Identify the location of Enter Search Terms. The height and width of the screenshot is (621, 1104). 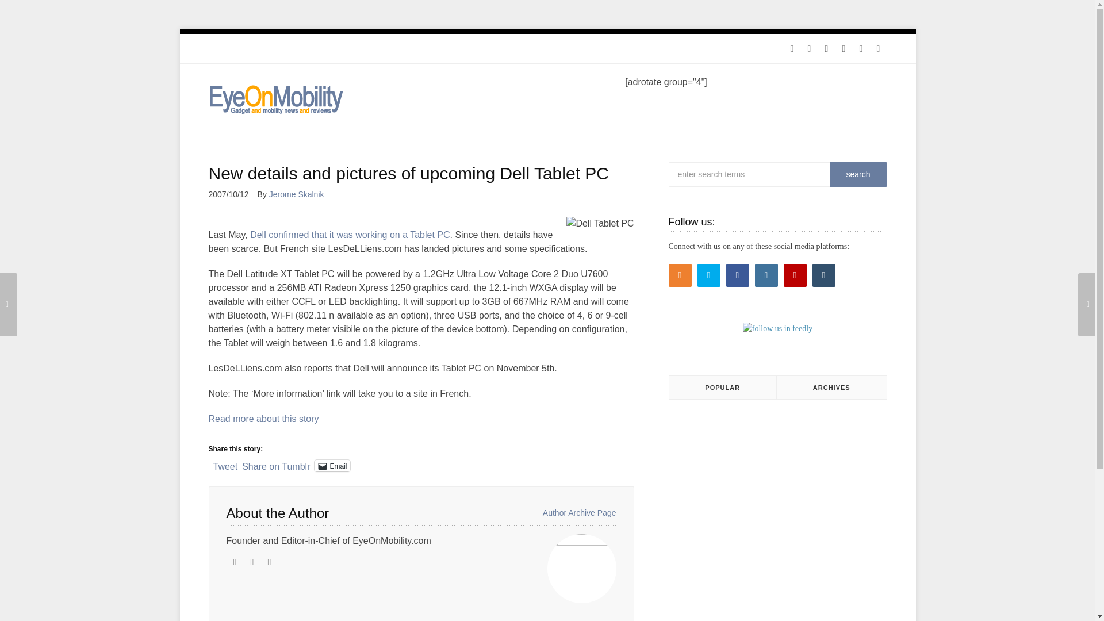
(772, 174).